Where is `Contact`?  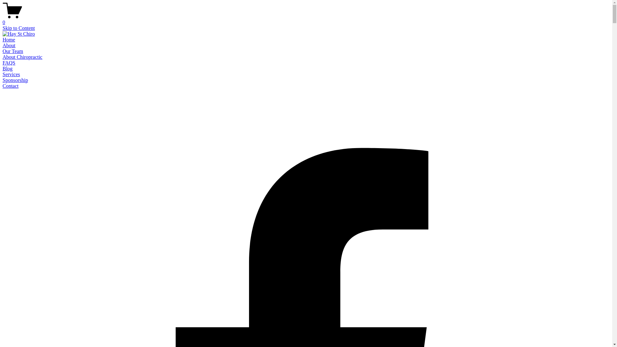 Contact is located at coordinates (11, 86).